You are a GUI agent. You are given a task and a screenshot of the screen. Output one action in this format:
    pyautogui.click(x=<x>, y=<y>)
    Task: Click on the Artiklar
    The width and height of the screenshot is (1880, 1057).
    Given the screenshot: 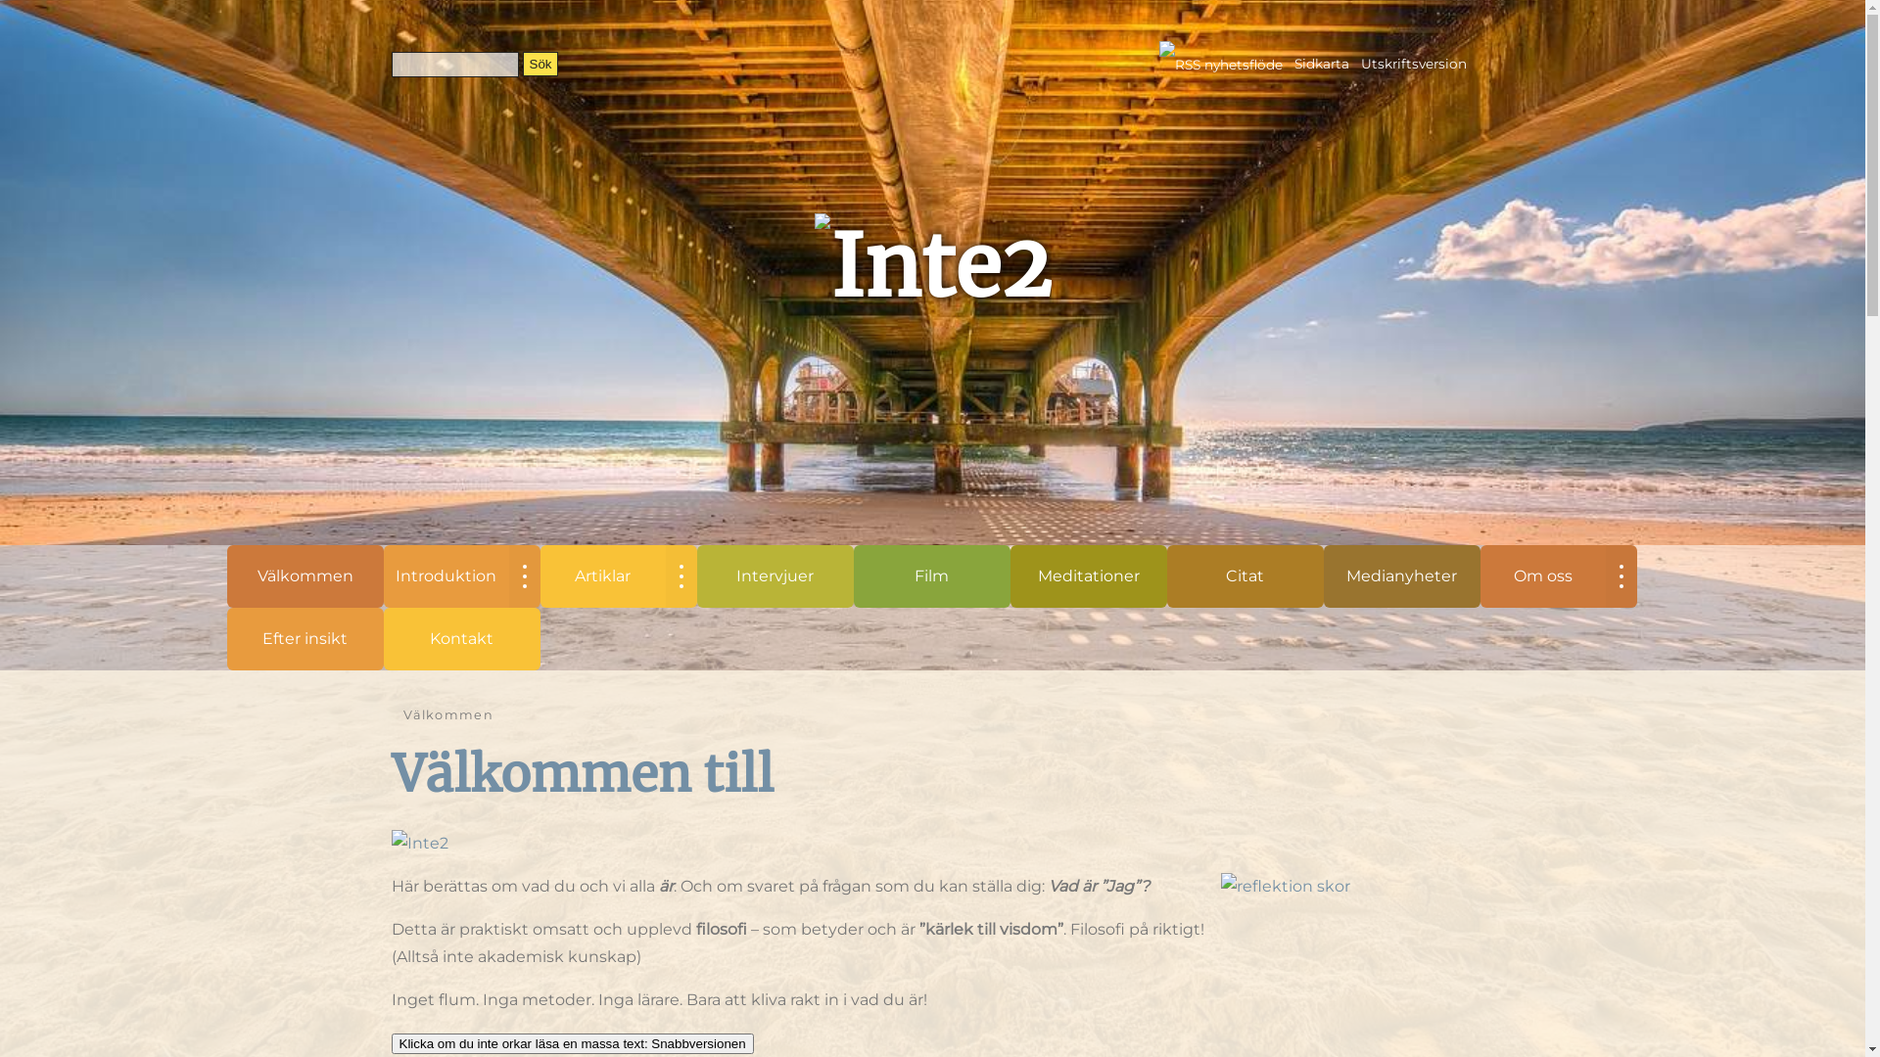 What is the action you would take?
    pyautogui.click(x=603, y=576)
    